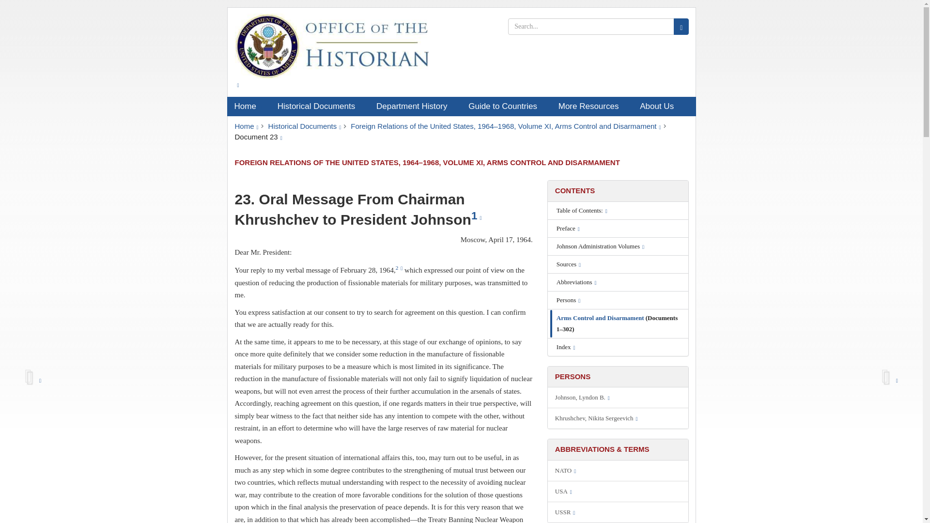 Image resolution: width=930 pixels, height=523 pixels. I want to click on Guide to Countries, so click(506, 106).